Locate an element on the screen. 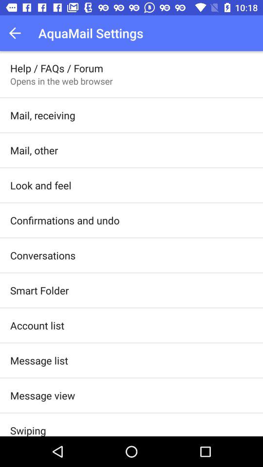 Image resolution: width=263 pixels, height=467 pixels. flip to the conversations icon is located at coordinates (43, 255).